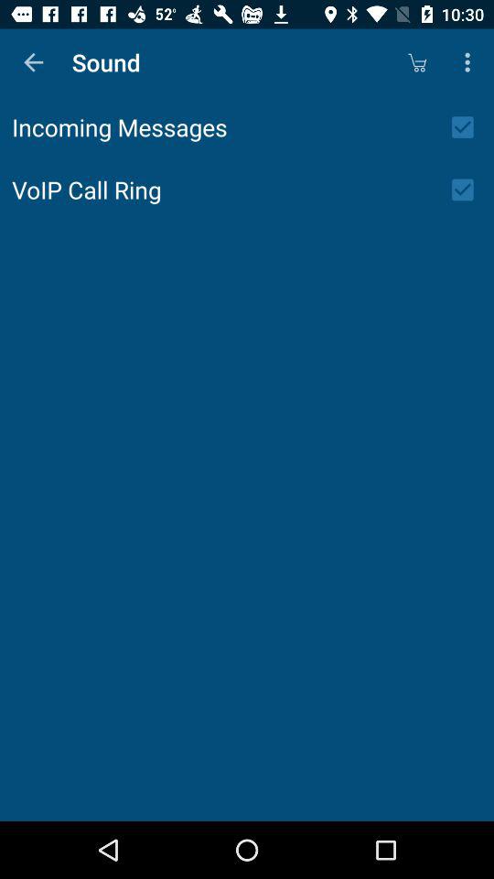 This screenshot has height=879, width=494. Describe the element at coordinates (468, 127) in the screenshot. I see `launch the icon next to incoming messages` at that location.